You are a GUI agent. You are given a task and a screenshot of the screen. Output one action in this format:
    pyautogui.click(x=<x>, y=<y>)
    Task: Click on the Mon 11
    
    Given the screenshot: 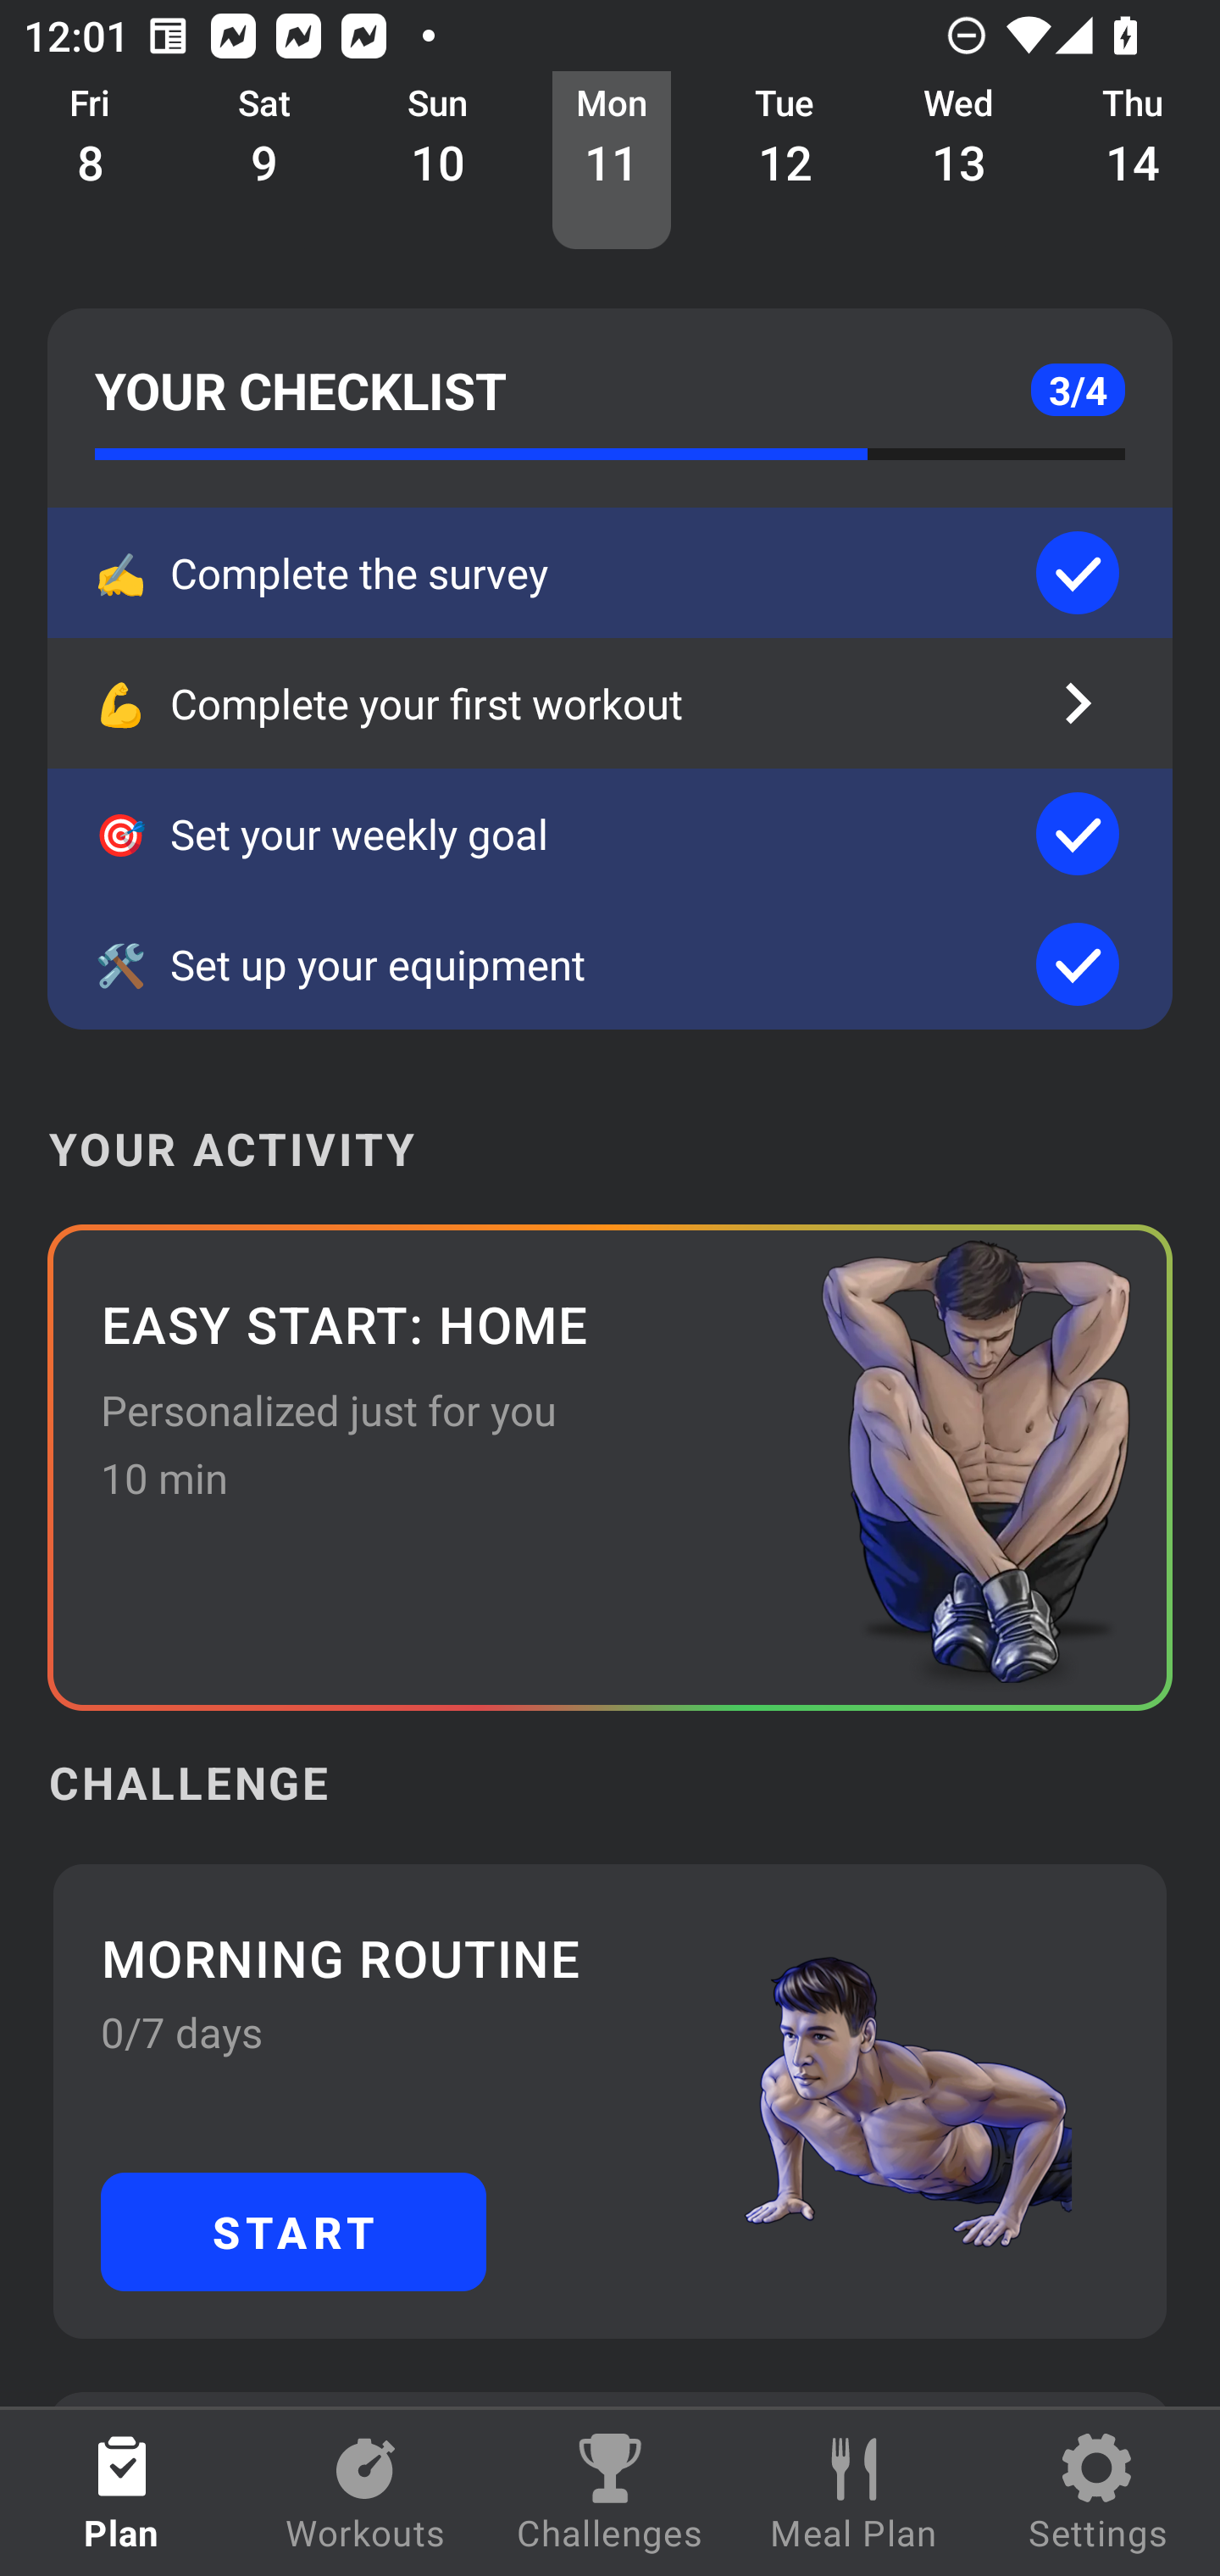 What is the action you would take?
    pyautogui.click(x=612, y=161)
    